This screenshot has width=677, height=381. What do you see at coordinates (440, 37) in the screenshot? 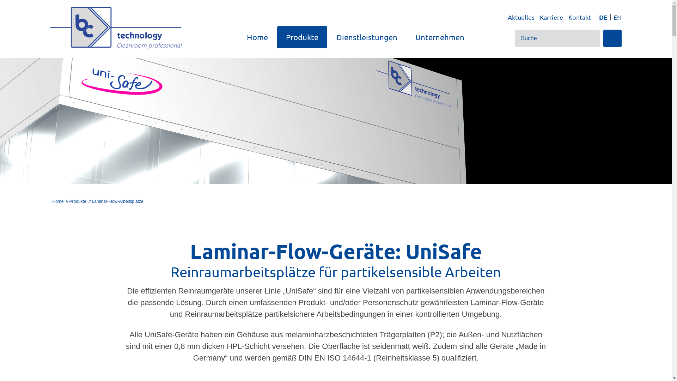
I see `Unternehmen` at bounding box center [440, 37].